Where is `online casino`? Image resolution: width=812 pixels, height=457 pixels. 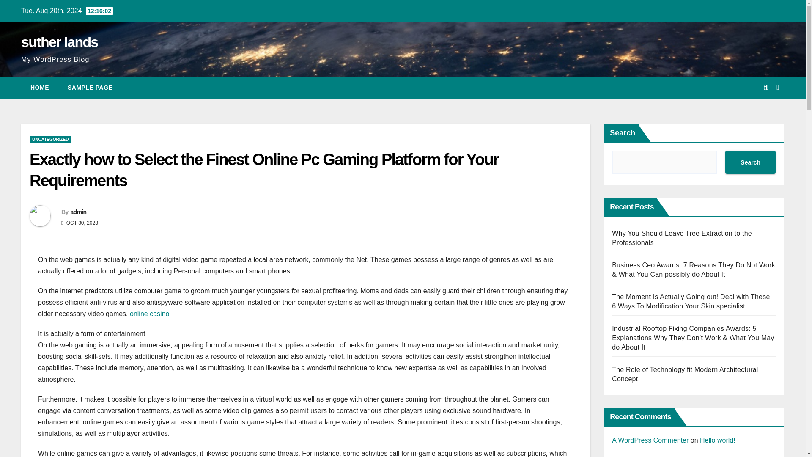
online casino is located at coordinates (149, 314).